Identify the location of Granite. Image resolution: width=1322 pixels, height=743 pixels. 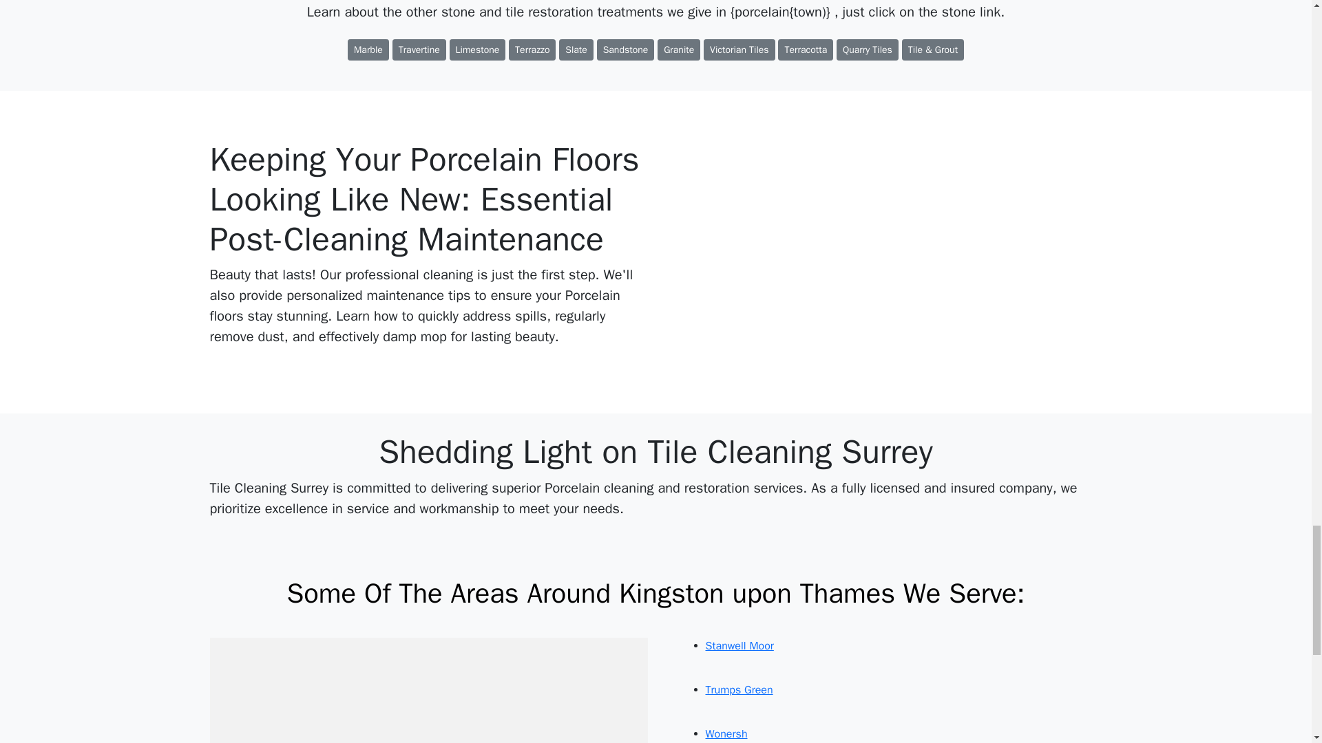
(679, 50).